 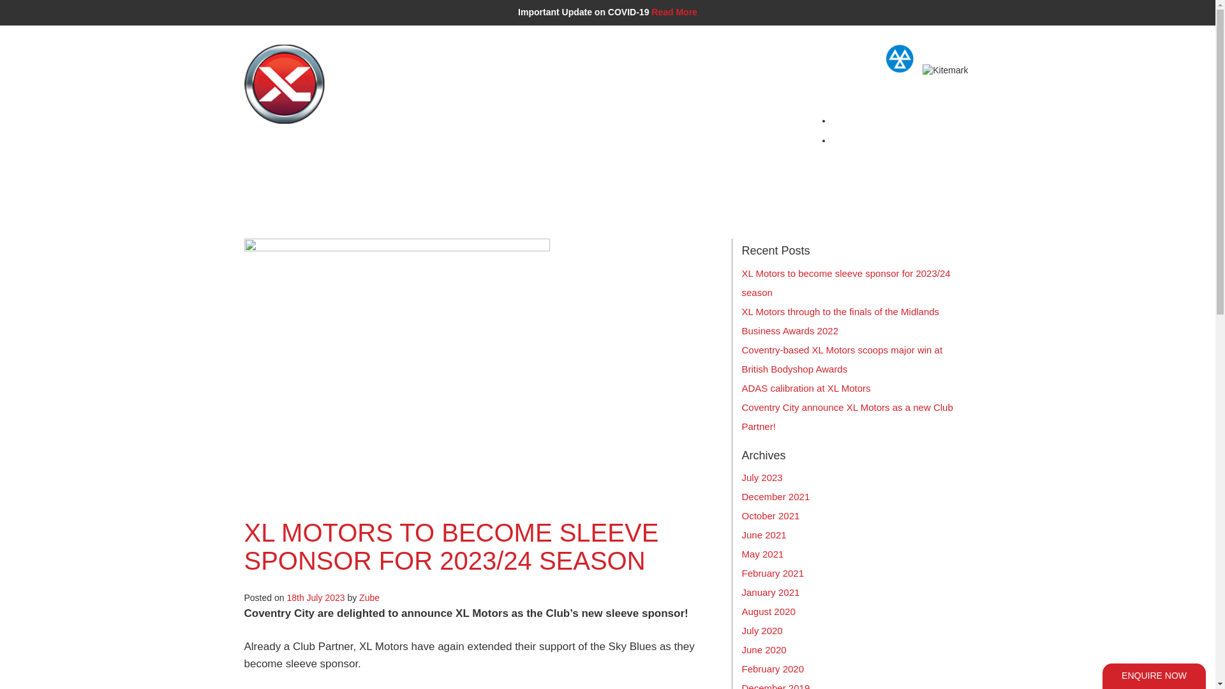 What do you see at coordinates (762, 554) in the screenshot?
I see `May 2021` at bounding box center [762, 554].